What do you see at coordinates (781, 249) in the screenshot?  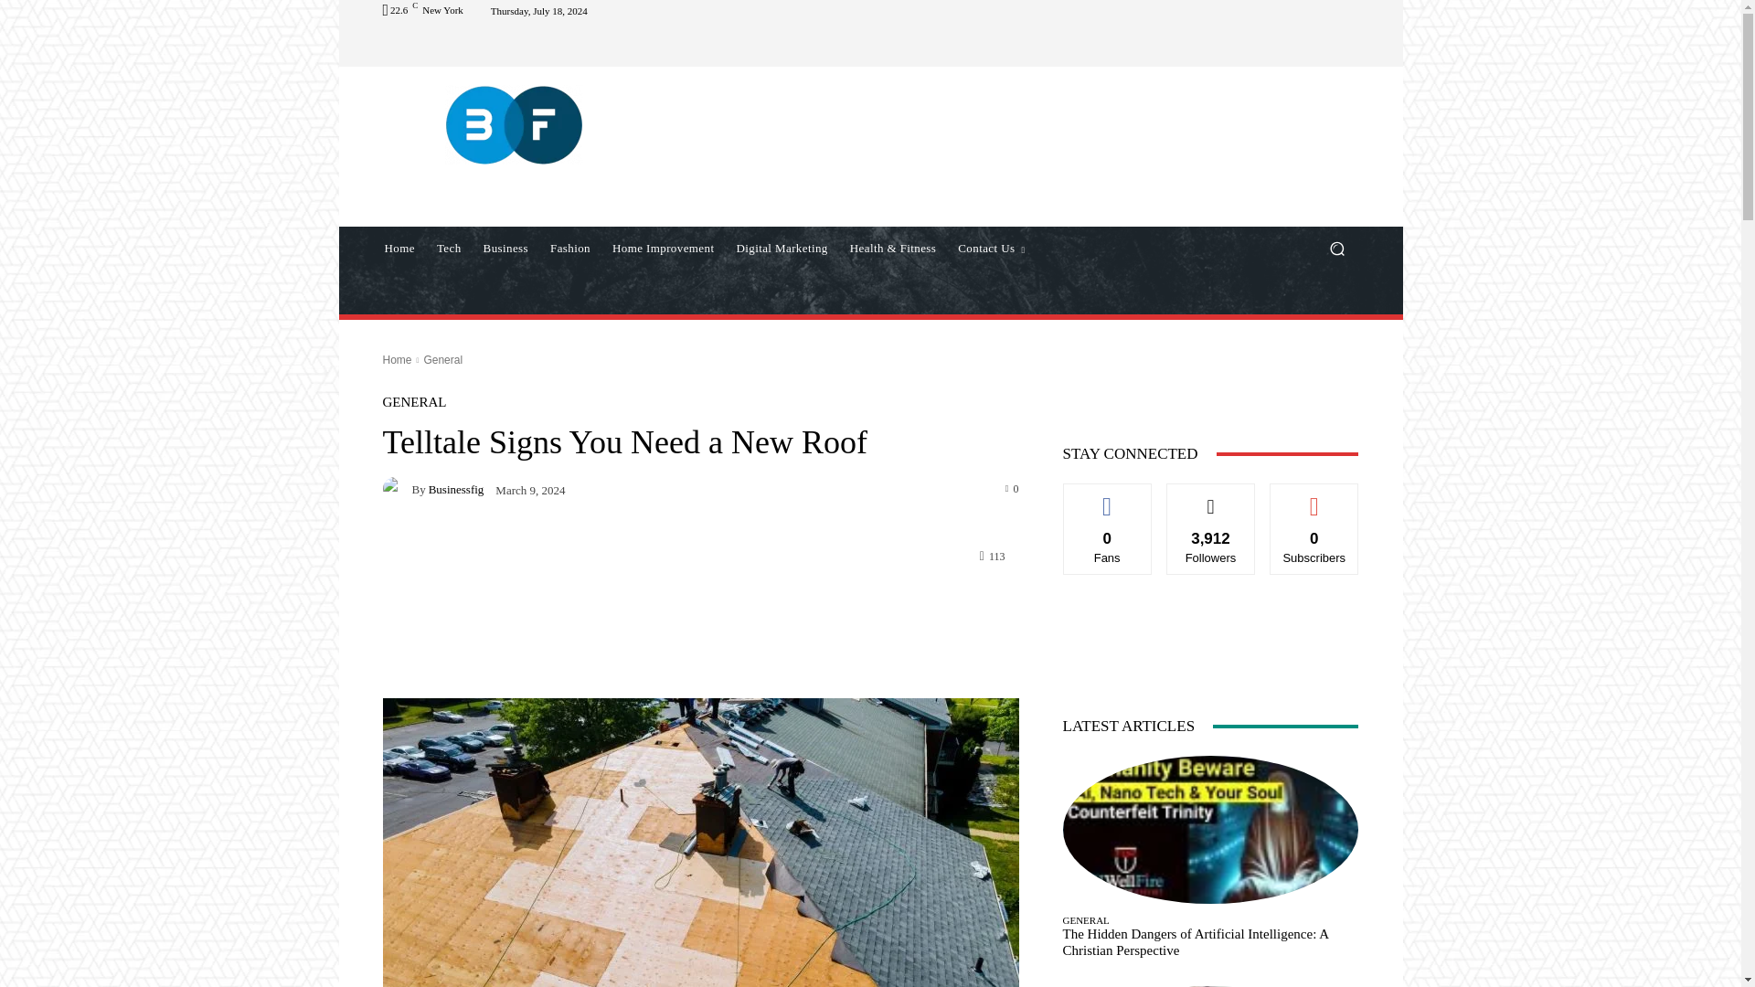 I see `Digital Marketing` at bounding box center [781, 249].